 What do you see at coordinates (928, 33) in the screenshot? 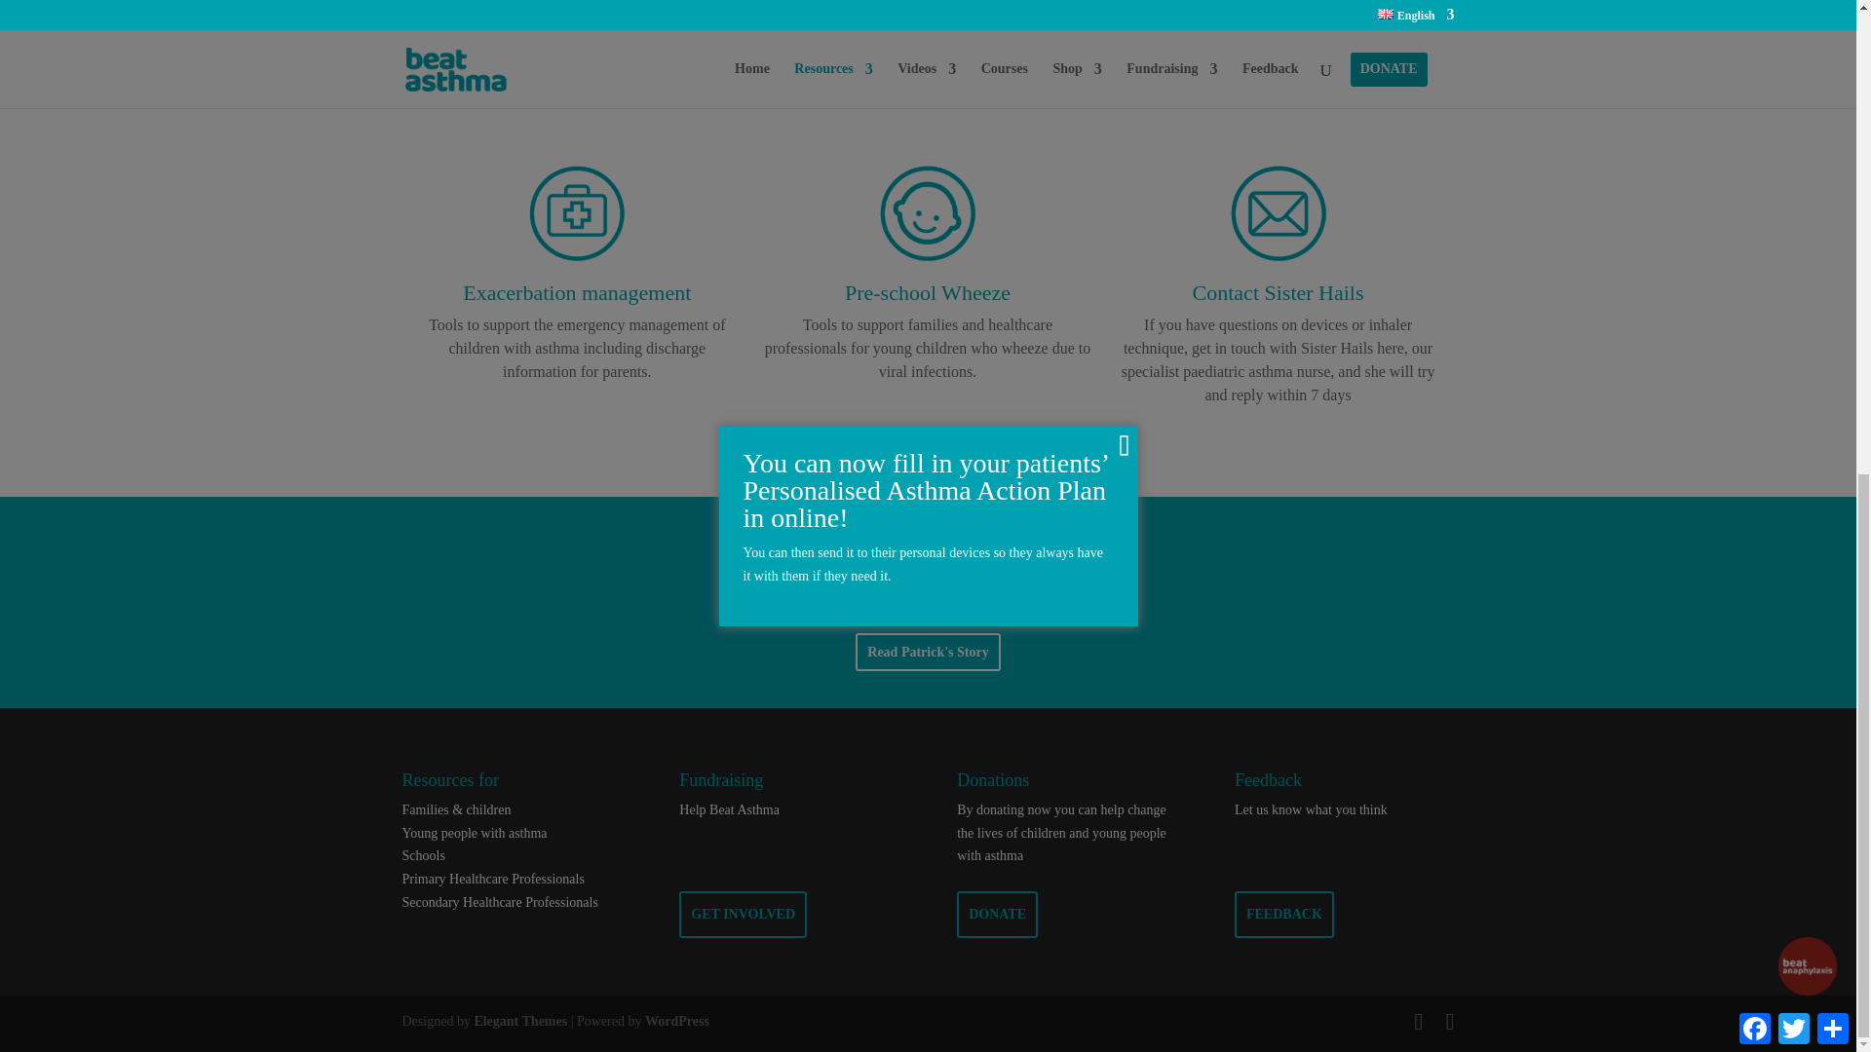
I see `Asthma Diagnosis` at bounding box center [928, 33].